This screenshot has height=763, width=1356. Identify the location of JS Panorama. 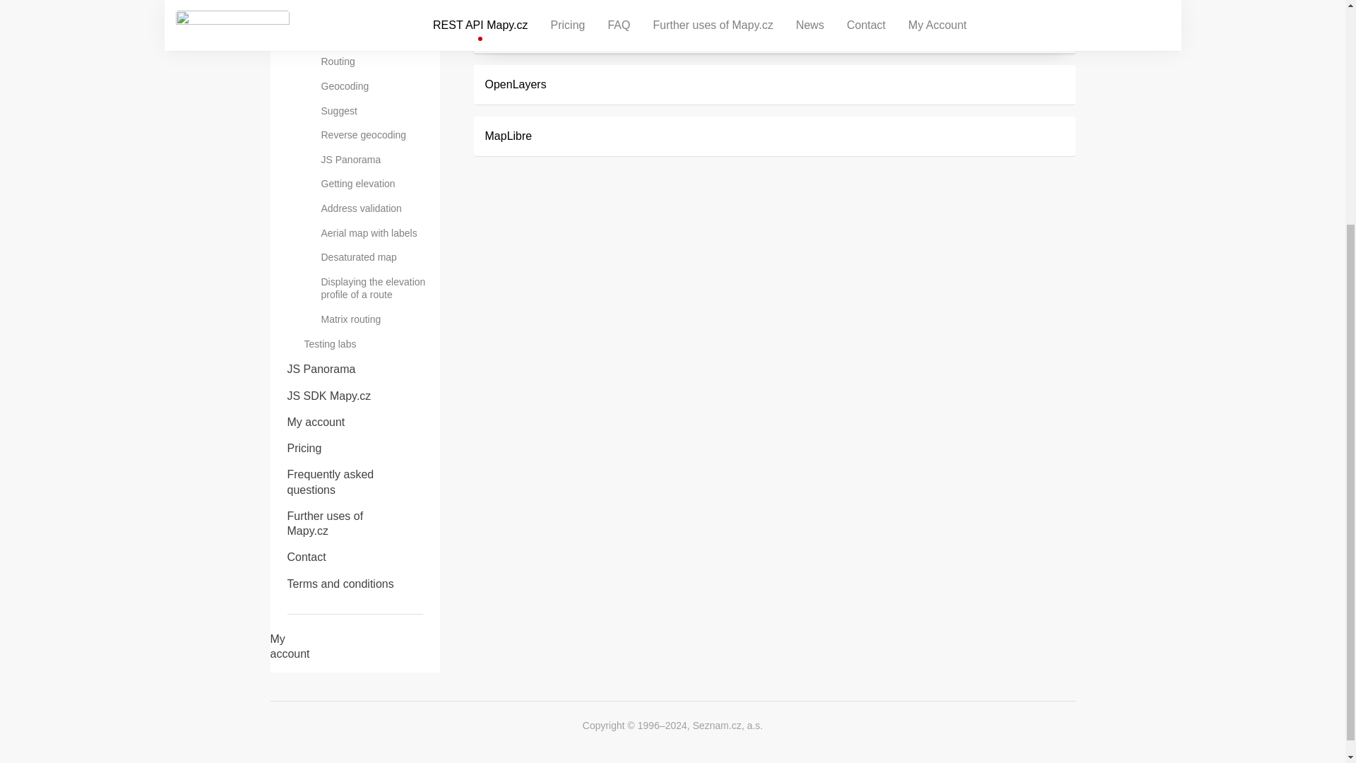
(371, 160).